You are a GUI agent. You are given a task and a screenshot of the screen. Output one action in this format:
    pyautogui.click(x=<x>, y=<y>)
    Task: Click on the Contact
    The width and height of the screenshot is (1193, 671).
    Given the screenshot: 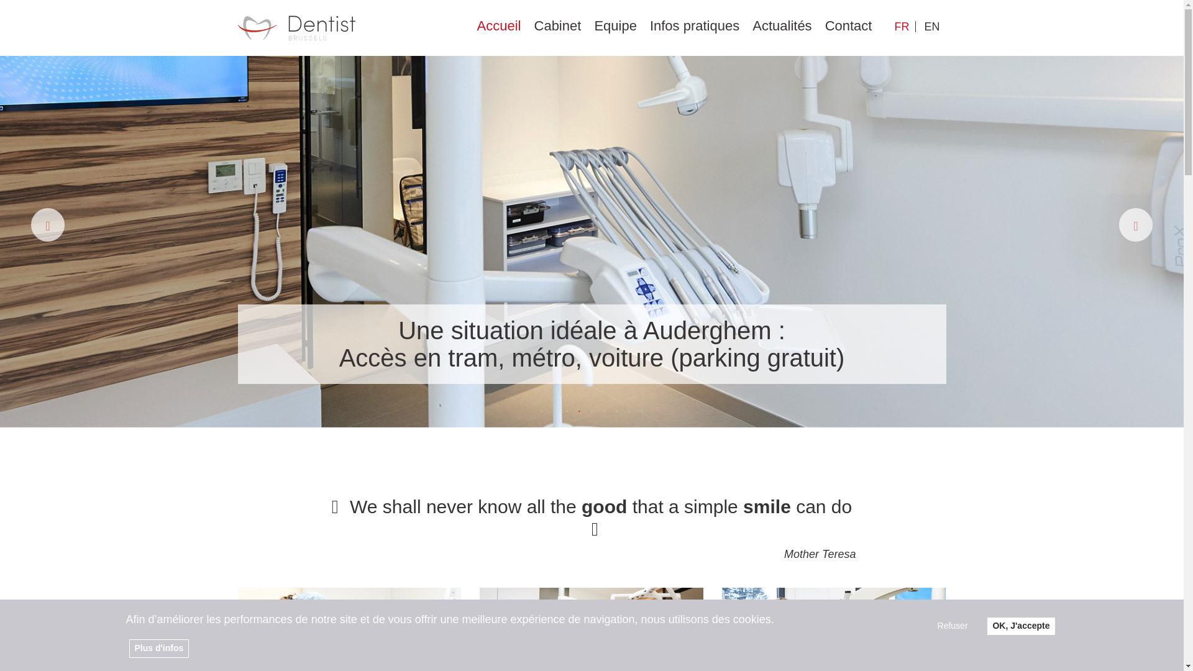 What is the action you would take?
    pyautogui.click(x=849, y=29)
    